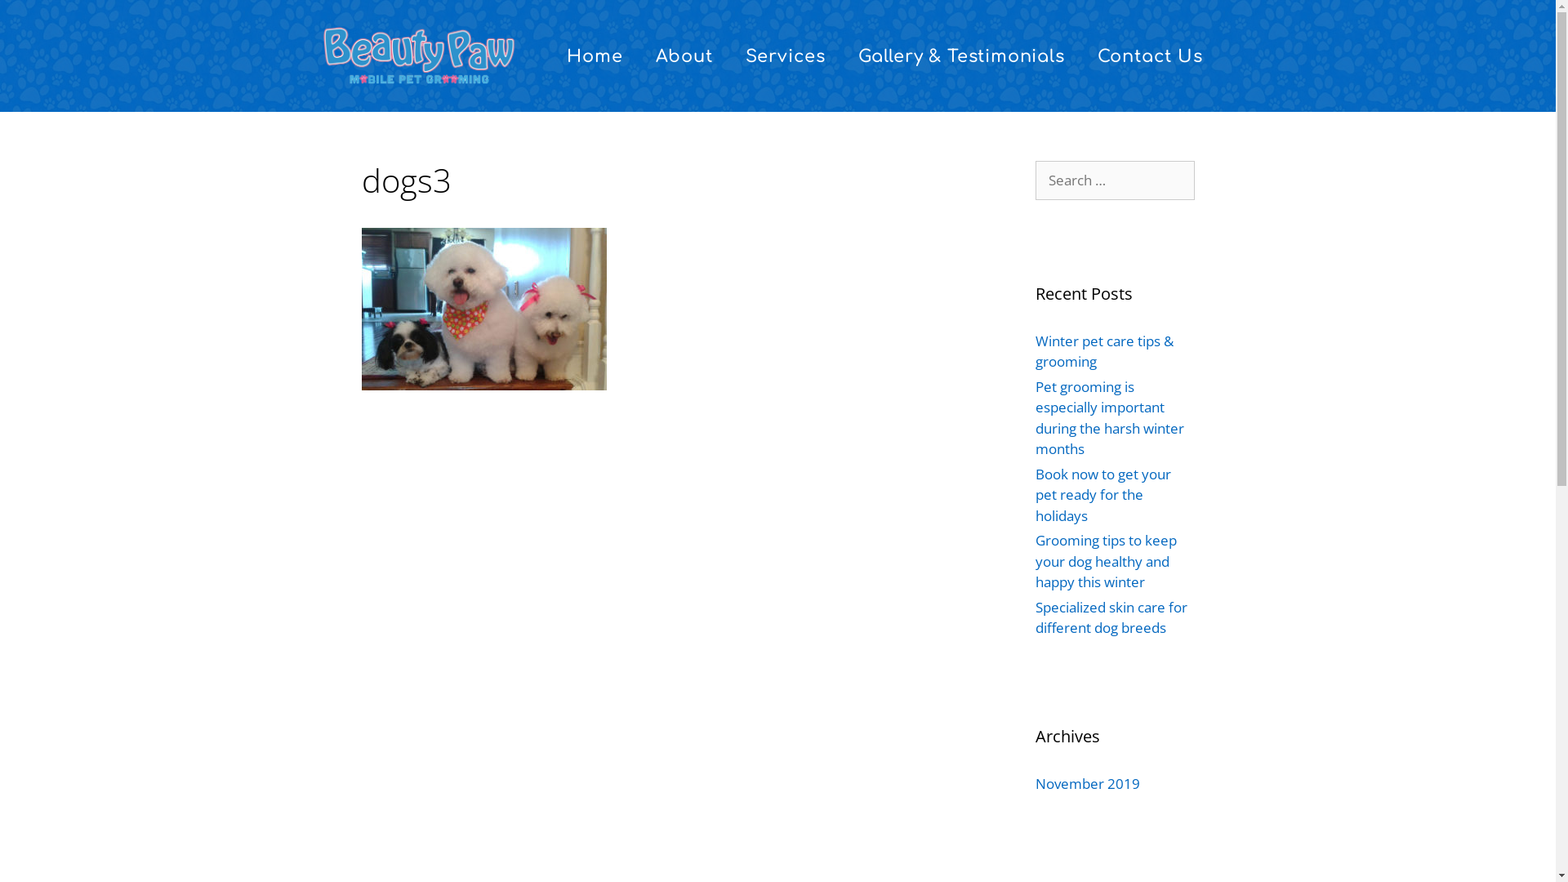 The height and width of the screenshot is (882, 1568). What do you see at coordinates (1150, 56) in the screenshot?
I see `Contact Us` at bounding box center [1150, 56].